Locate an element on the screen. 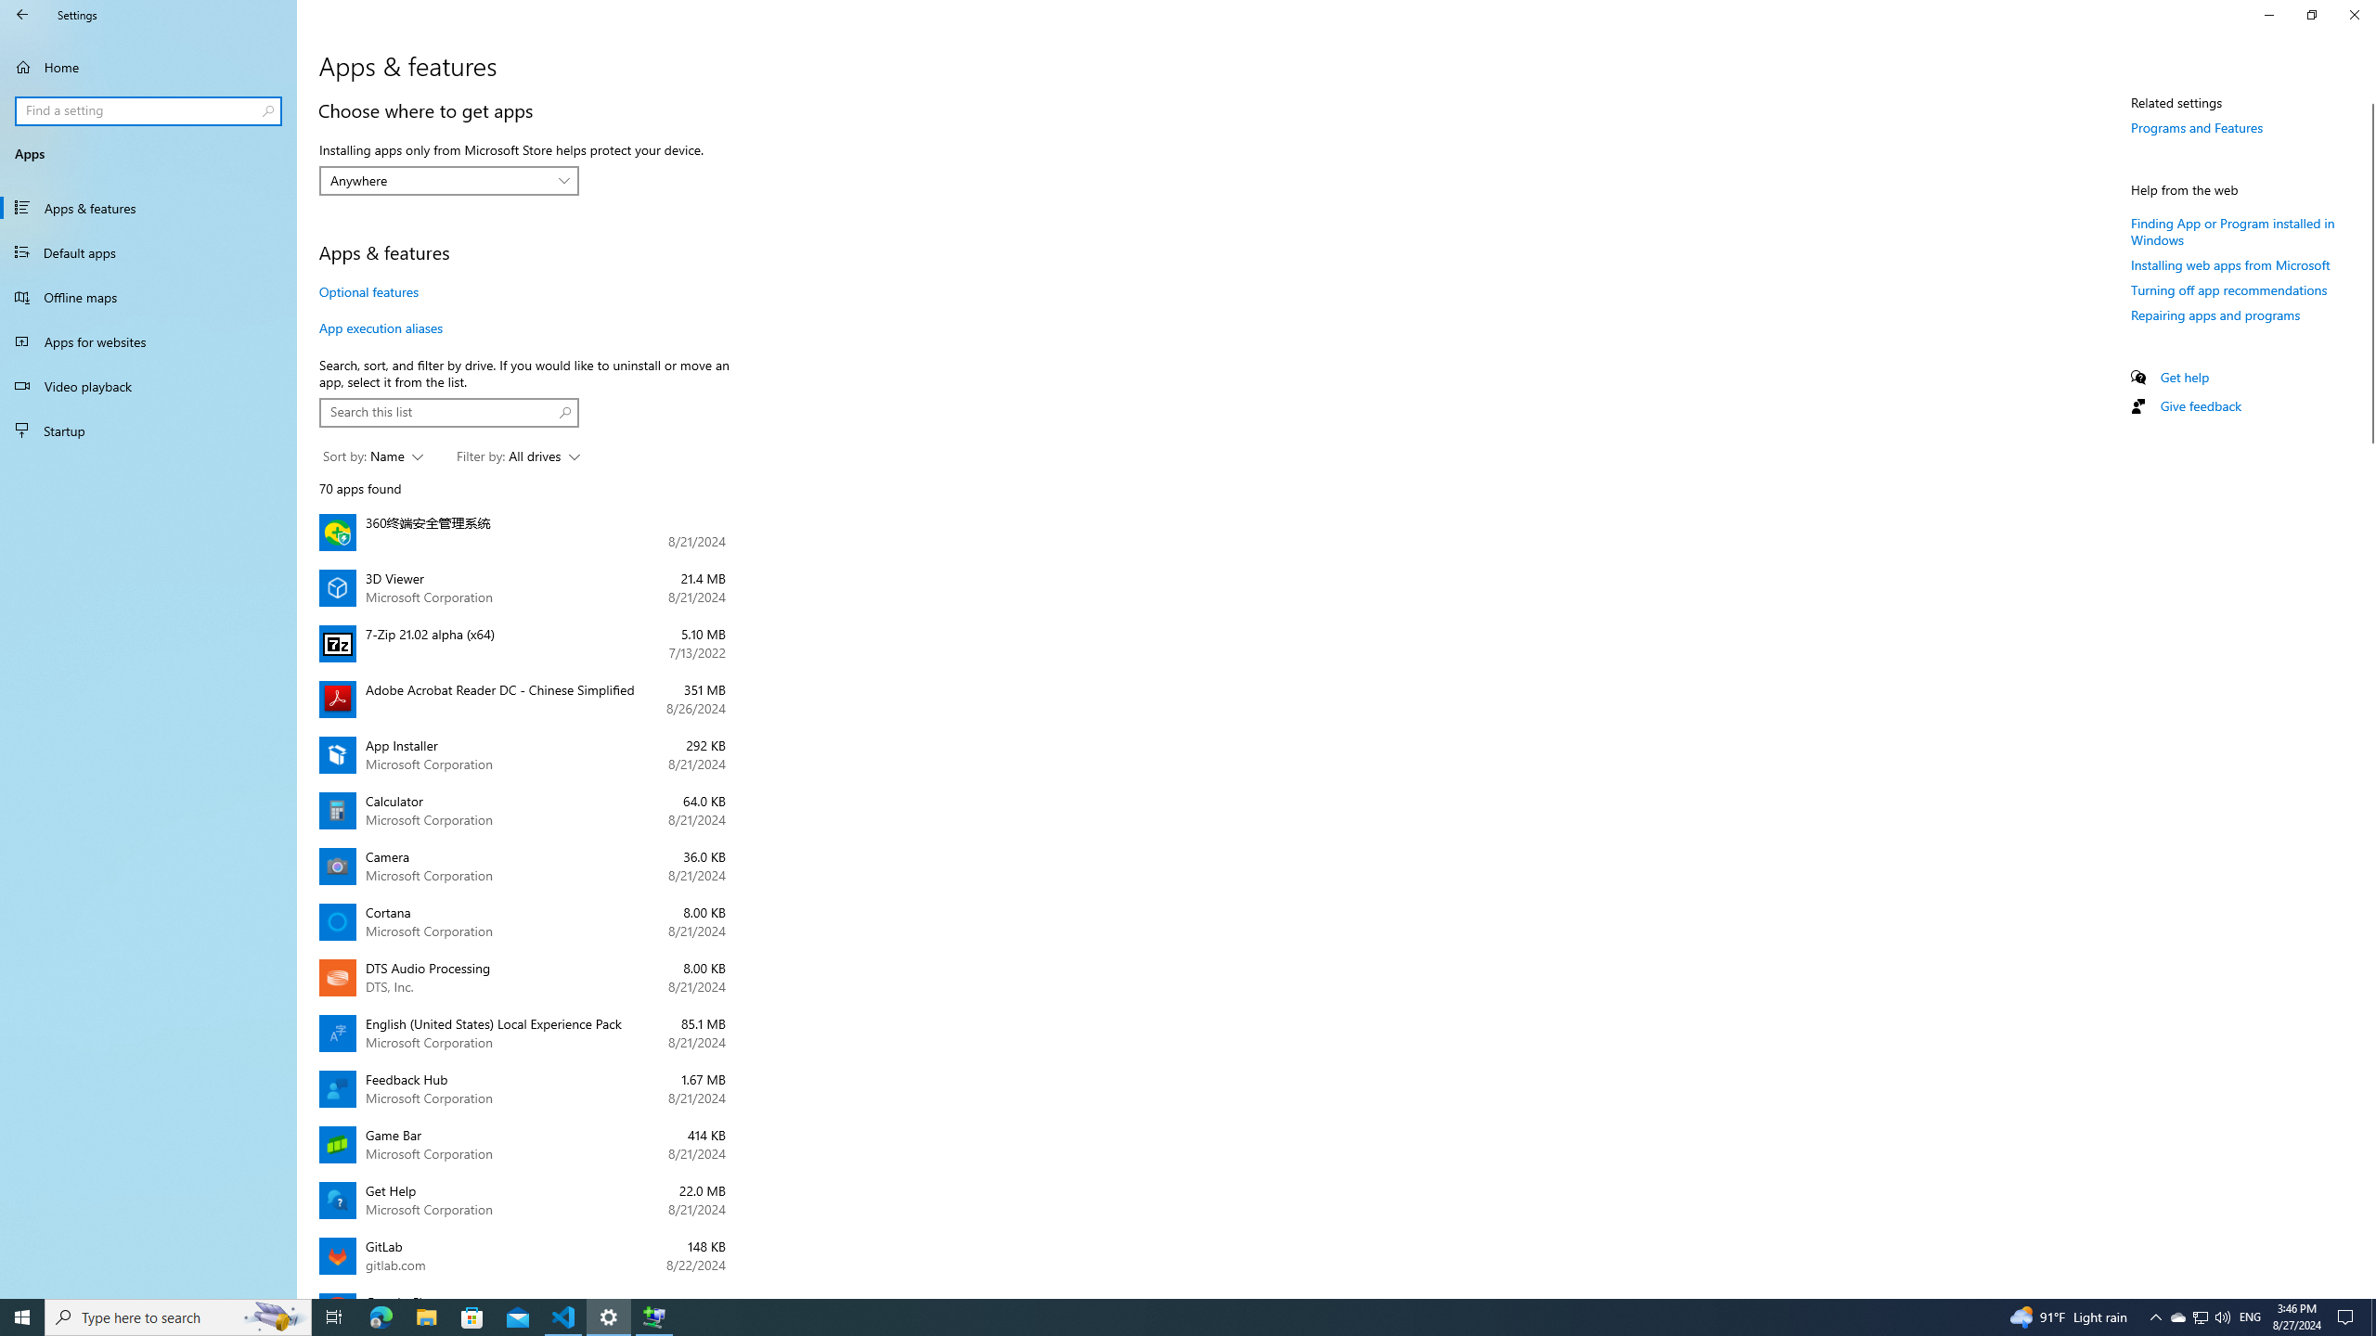  Settings - 1 running window is located at coordinates (609, 1317).